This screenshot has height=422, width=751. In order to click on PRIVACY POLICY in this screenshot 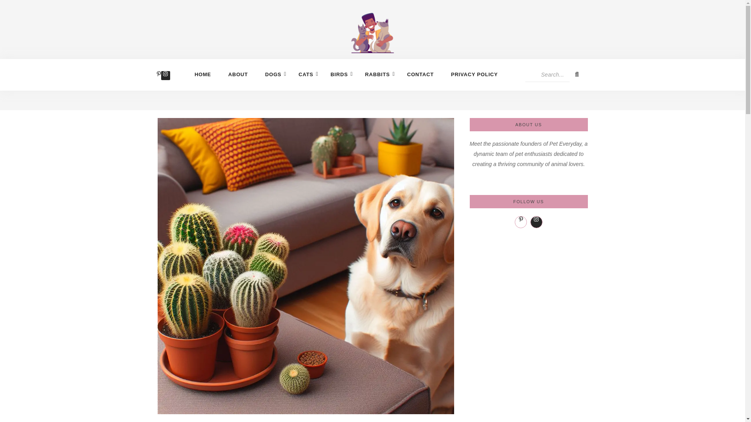, I will do `click(474, 74)`.